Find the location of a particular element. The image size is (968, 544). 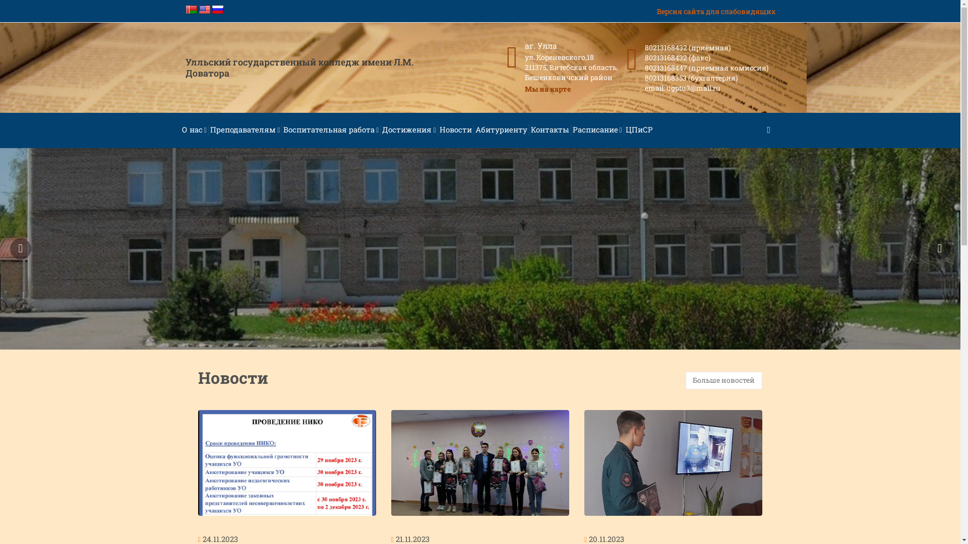

Belarusian is located at coordinates (192, 10).